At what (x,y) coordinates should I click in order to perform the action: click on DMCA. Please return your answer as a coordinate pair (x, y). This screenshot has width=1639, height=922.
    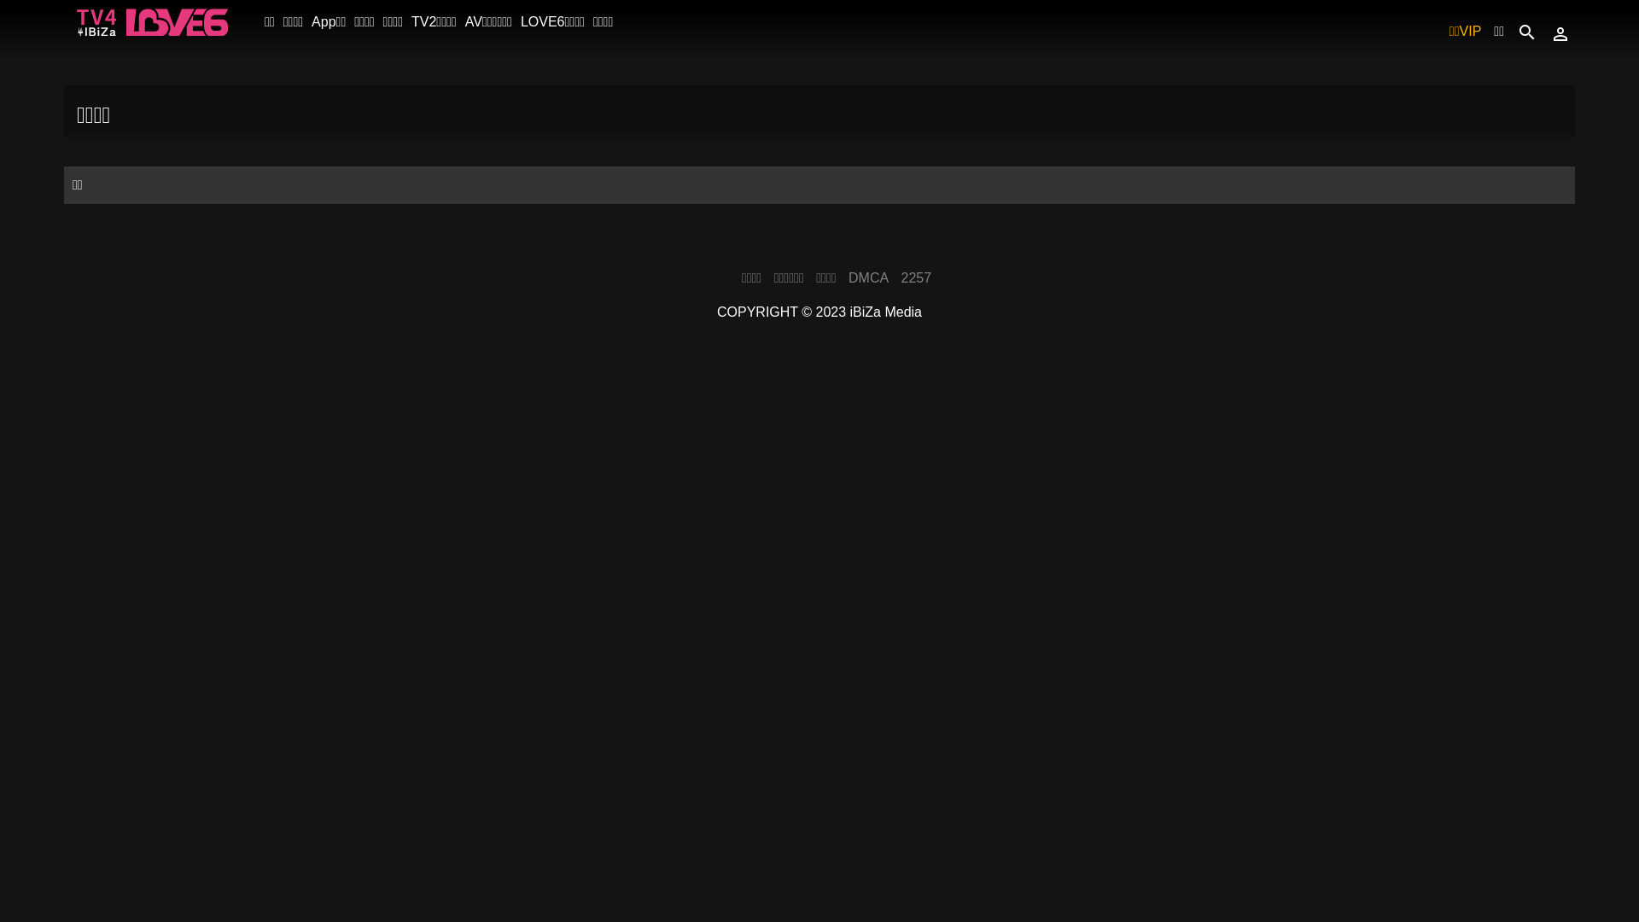
    Looking at the image, I should click on (869, 277).